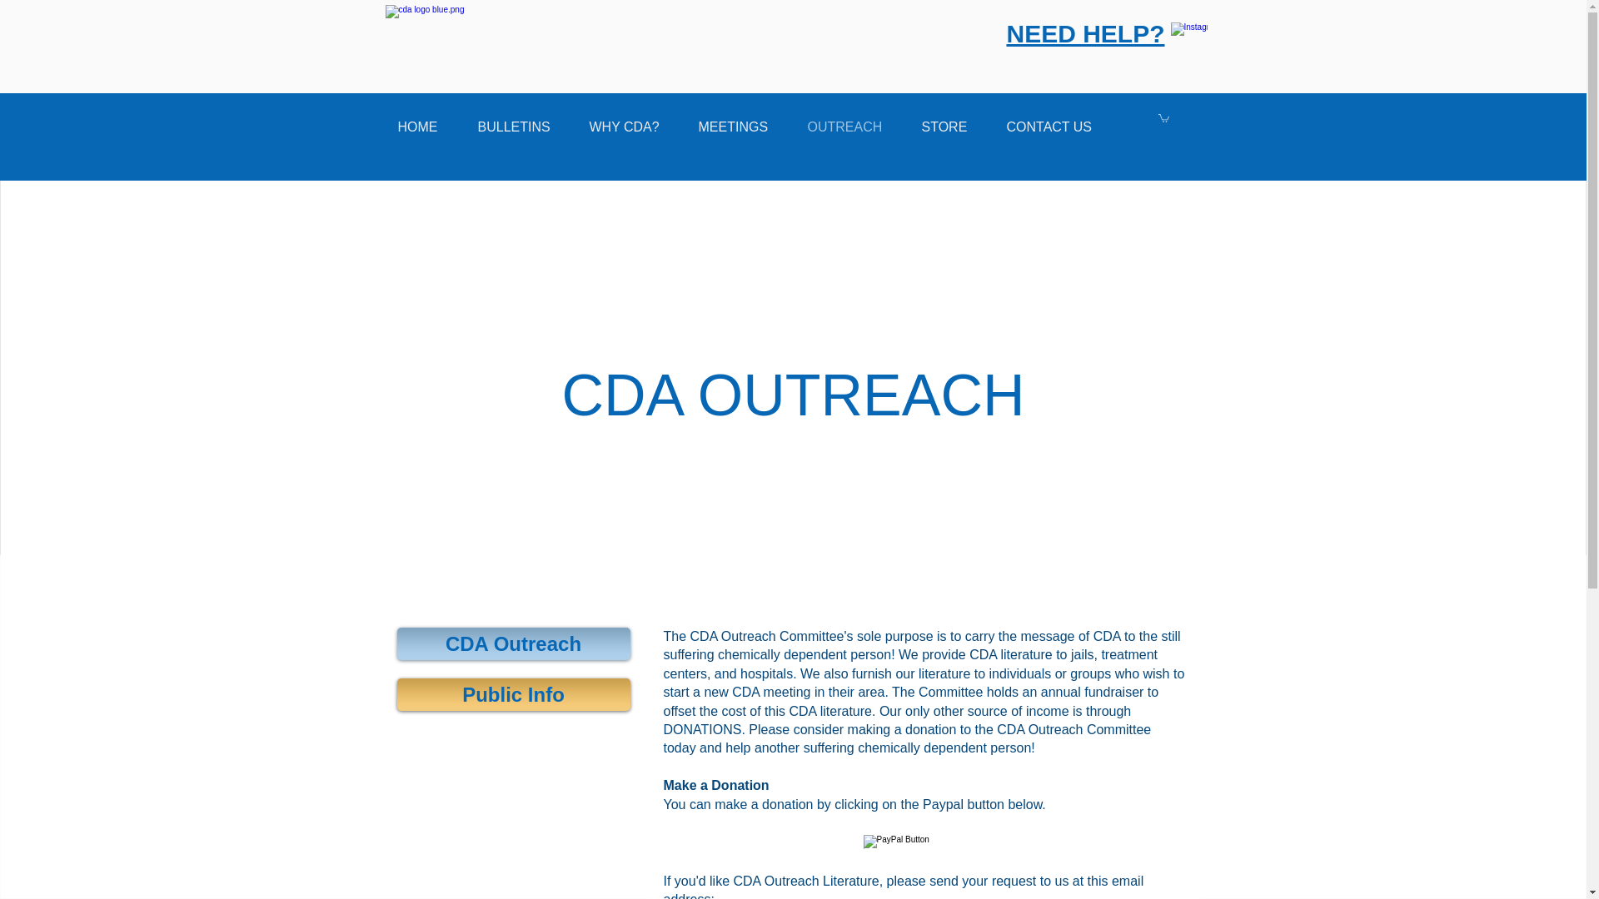 Image resolution: width=1599 pixels, height=899 pixels. What do you see at coordinates (425, 127) in the screenshot?
I see `HOME` at bounding box center [425, 127].